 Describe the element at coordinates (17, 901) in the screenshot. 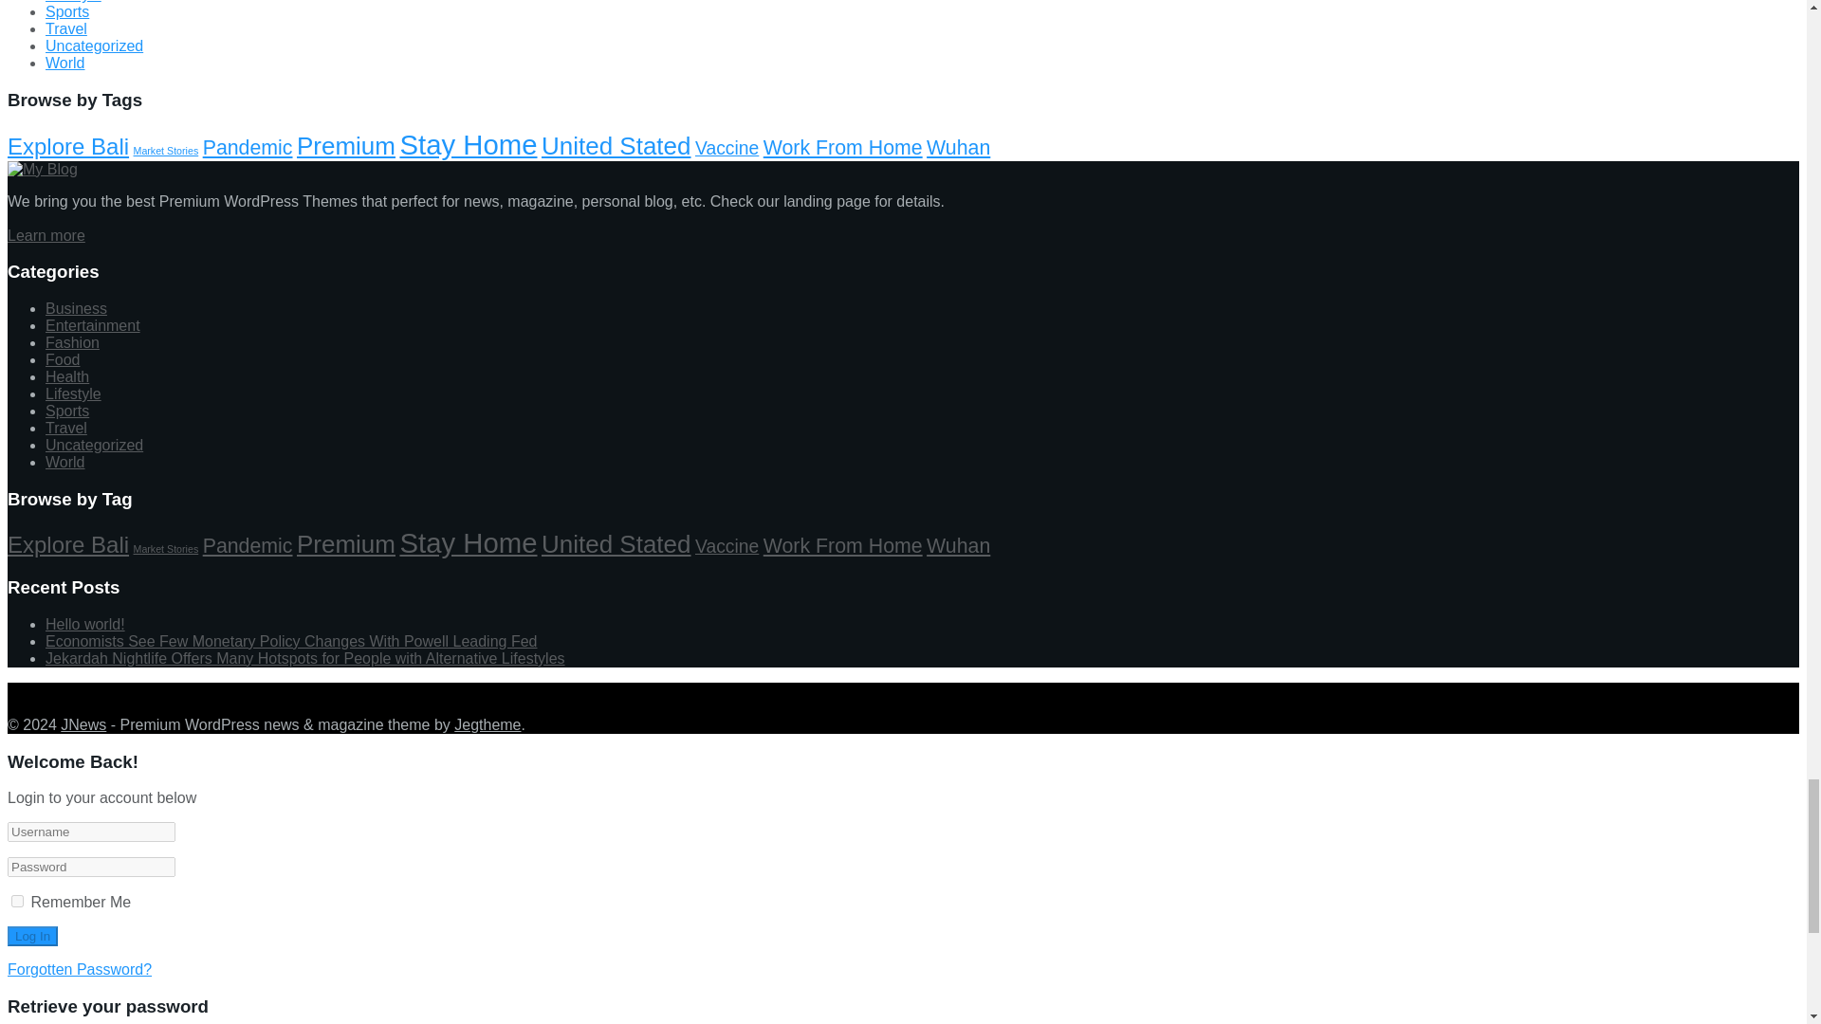

I see `true` at that location.